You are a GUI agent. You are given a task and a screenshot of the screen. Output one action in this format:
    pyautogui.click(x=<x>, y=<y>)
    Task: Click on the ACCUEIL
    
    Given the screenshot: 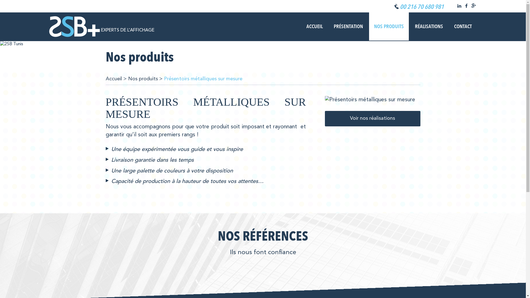 What is the action you would take?
    pyautogui.click(x=315, y=26)
    